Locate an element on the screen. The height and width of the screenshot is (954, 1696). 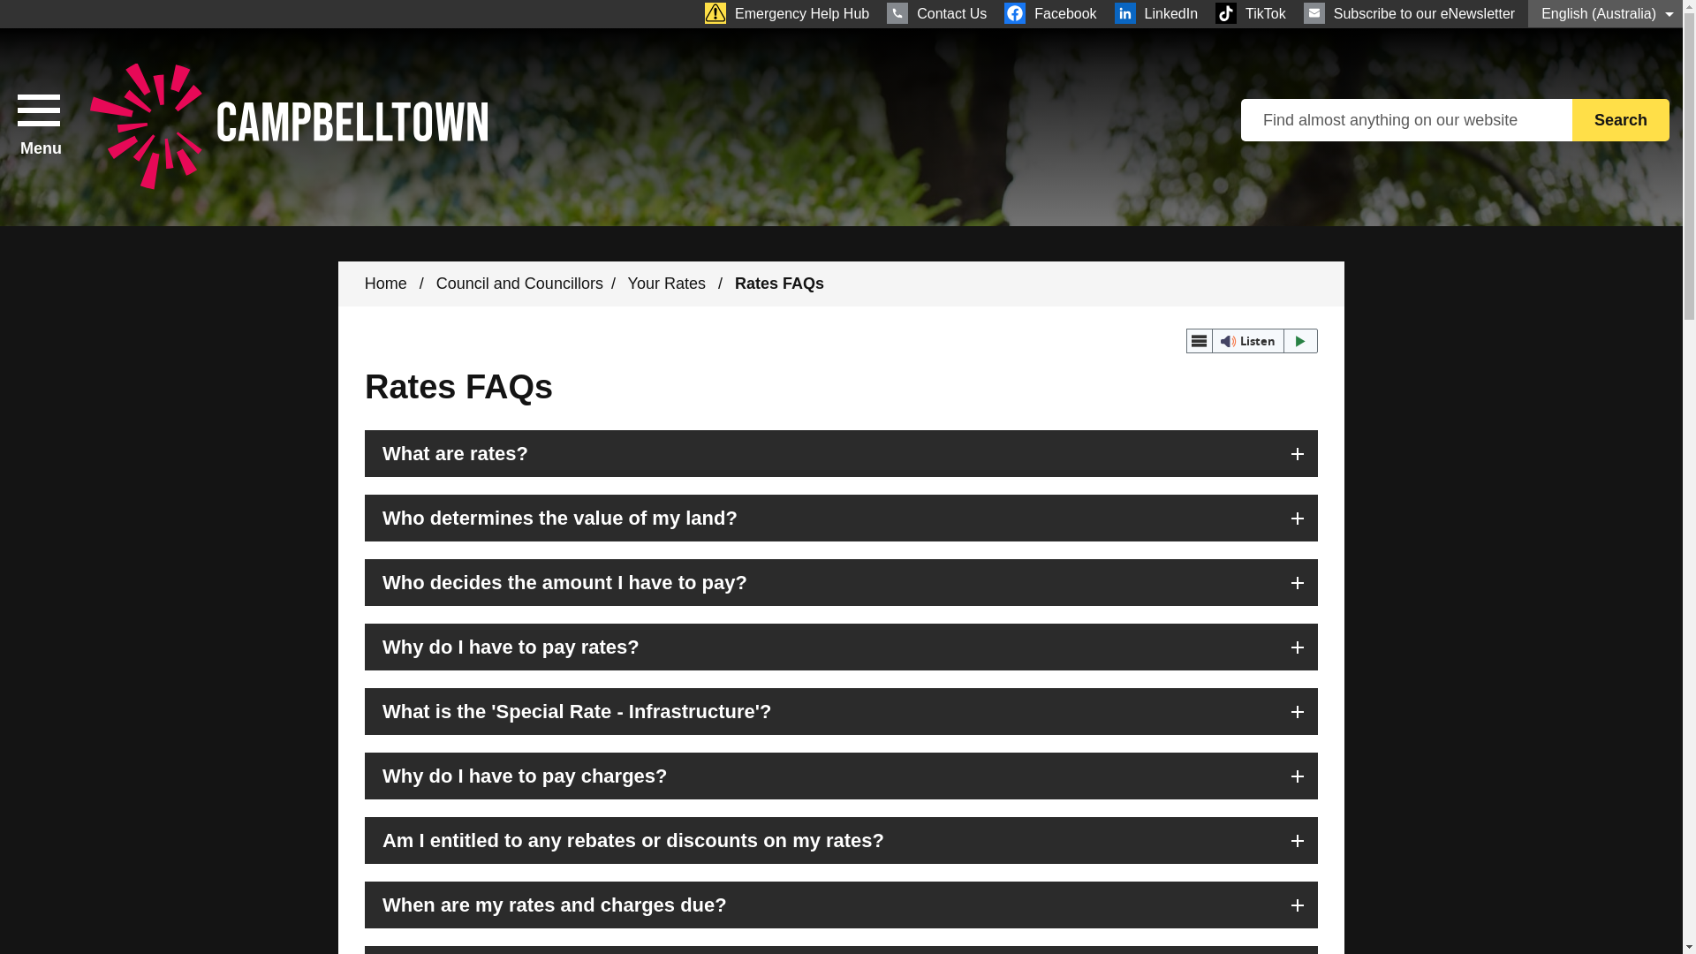
Emergency Help Hub is located at coordinates (786, 12).